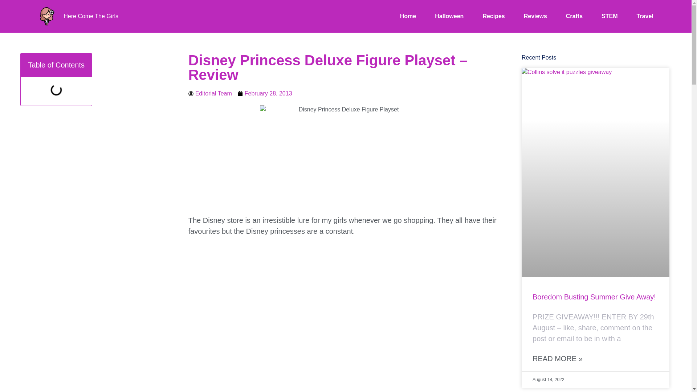  I want to click on STEM, so click(609, 16).